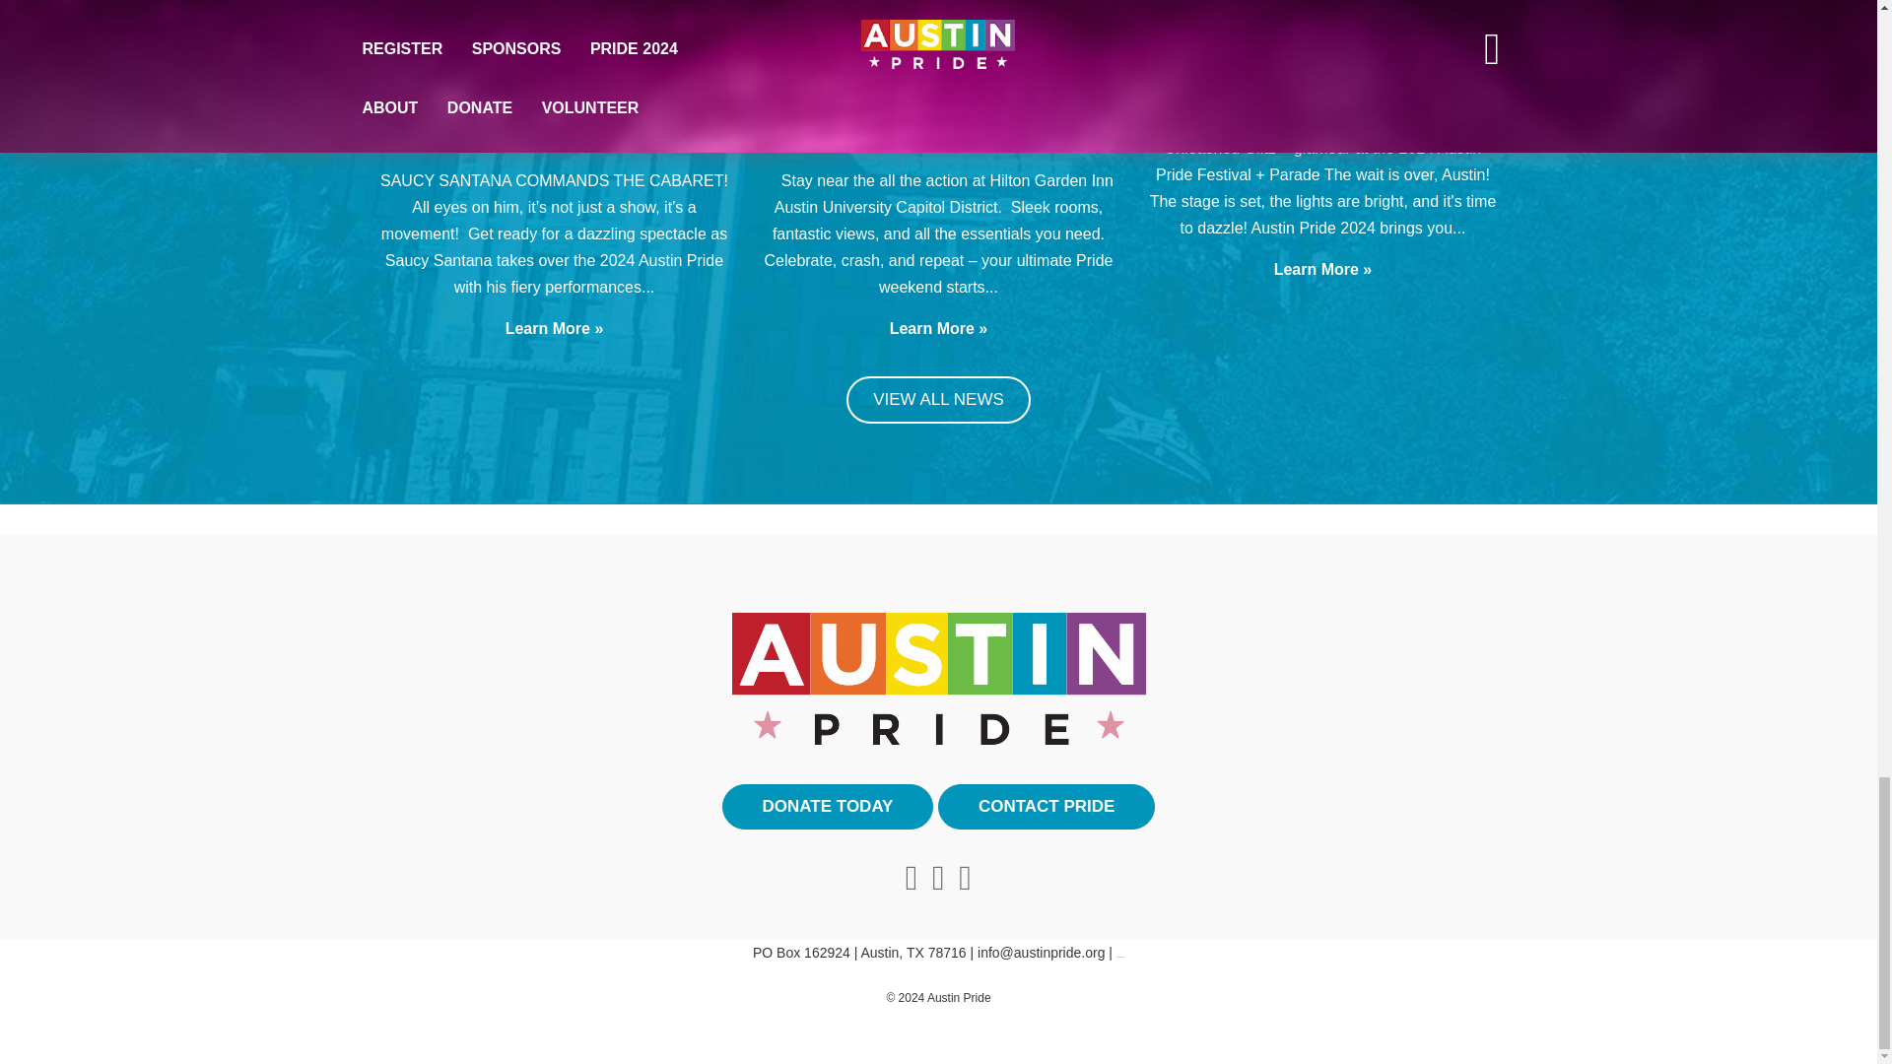 The image size is (1892, 1064). Describe the element at coordinates (937, 677) in the screenshot. I see `The Austin Pride Foundation` at that location.